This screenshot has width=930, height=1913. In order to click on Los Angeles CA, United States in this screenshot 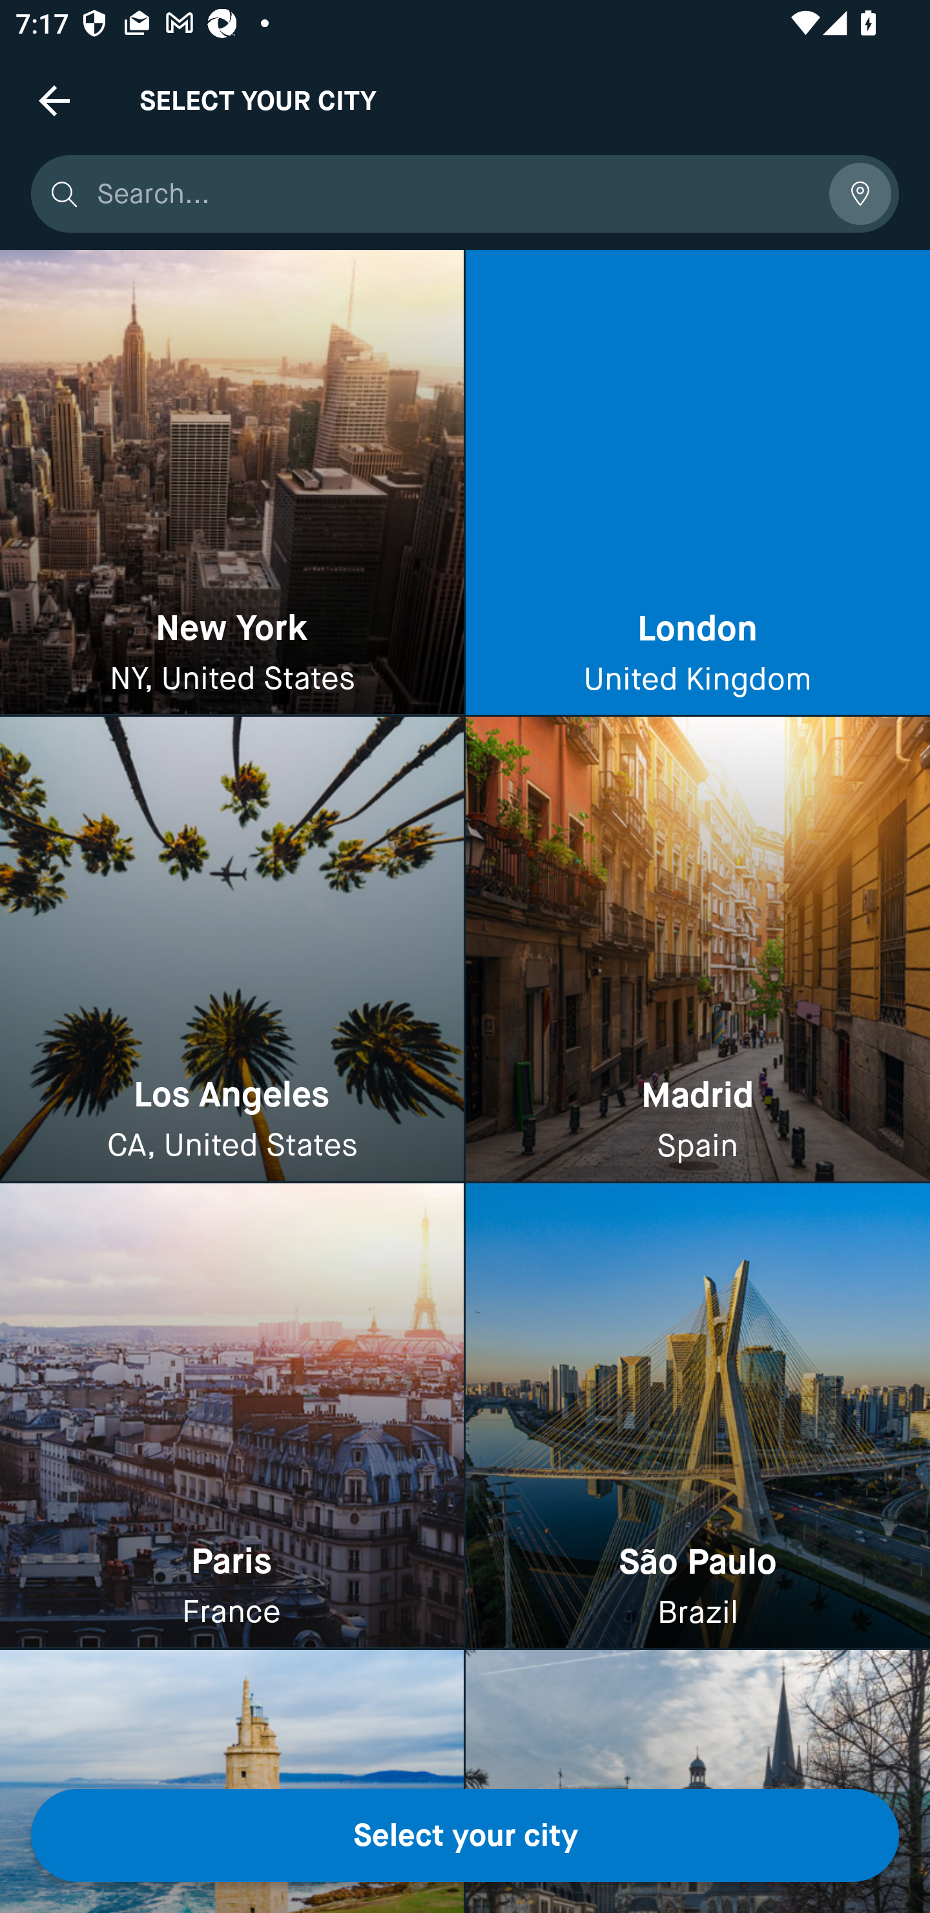, I will do `click(232, 950)`.